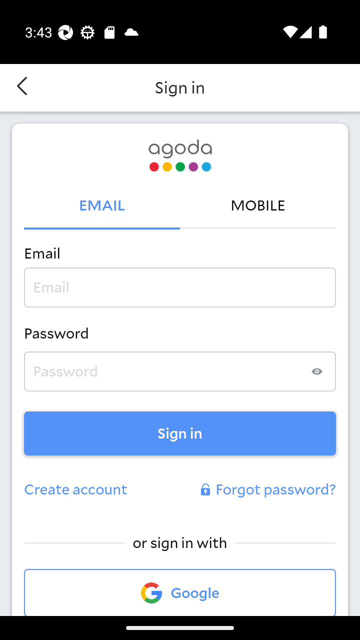 This screenshot has height=640, width=360. I want to click on Forgot password?, so click(267, 490).